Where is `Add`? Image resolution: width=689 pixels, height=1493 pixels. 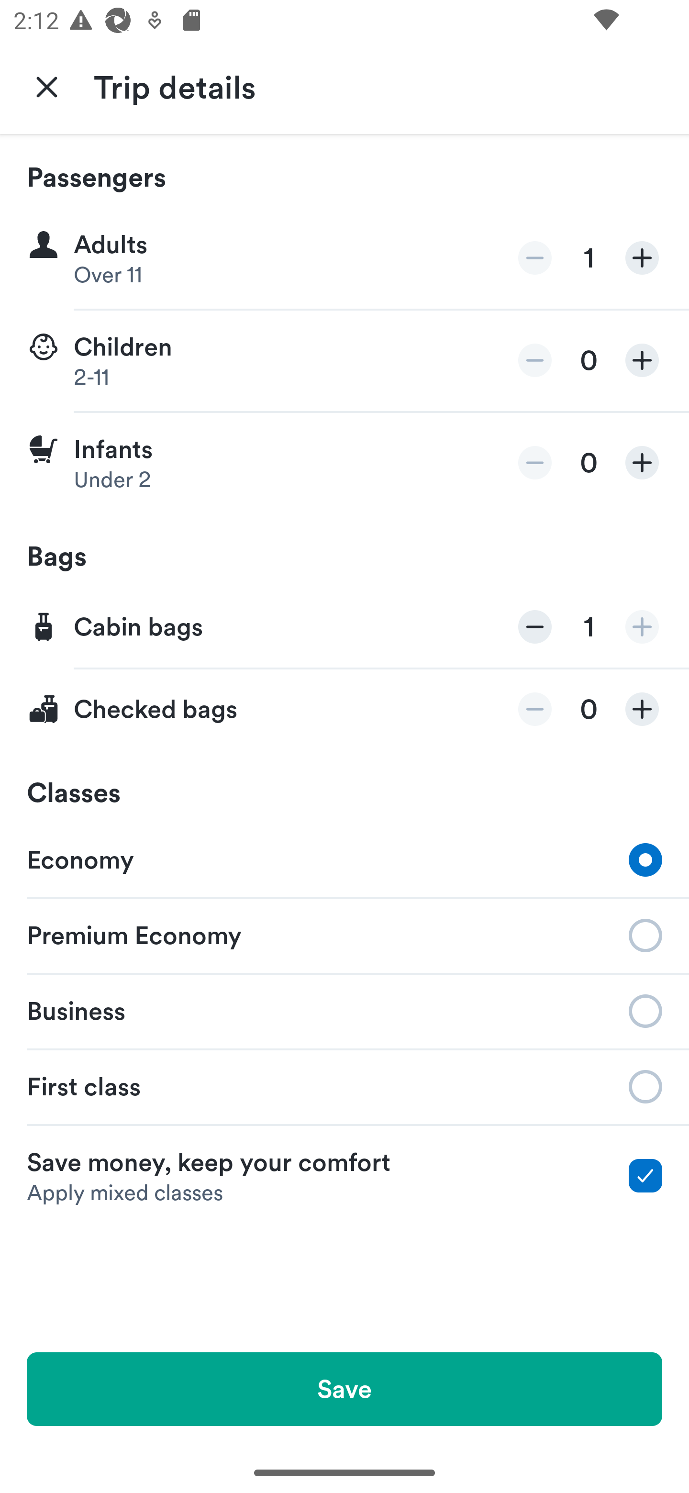
Add is located at coordinates (642, 627).